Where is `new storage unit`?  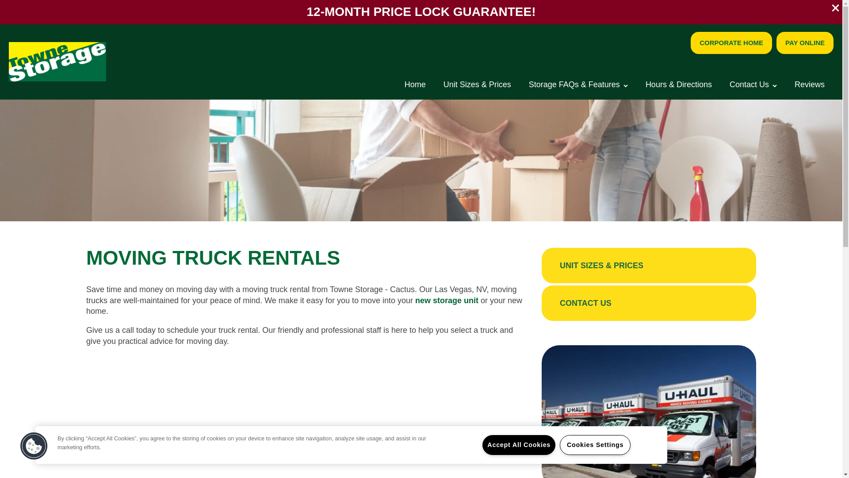
new storage unit is located at coordinates (447, 300).